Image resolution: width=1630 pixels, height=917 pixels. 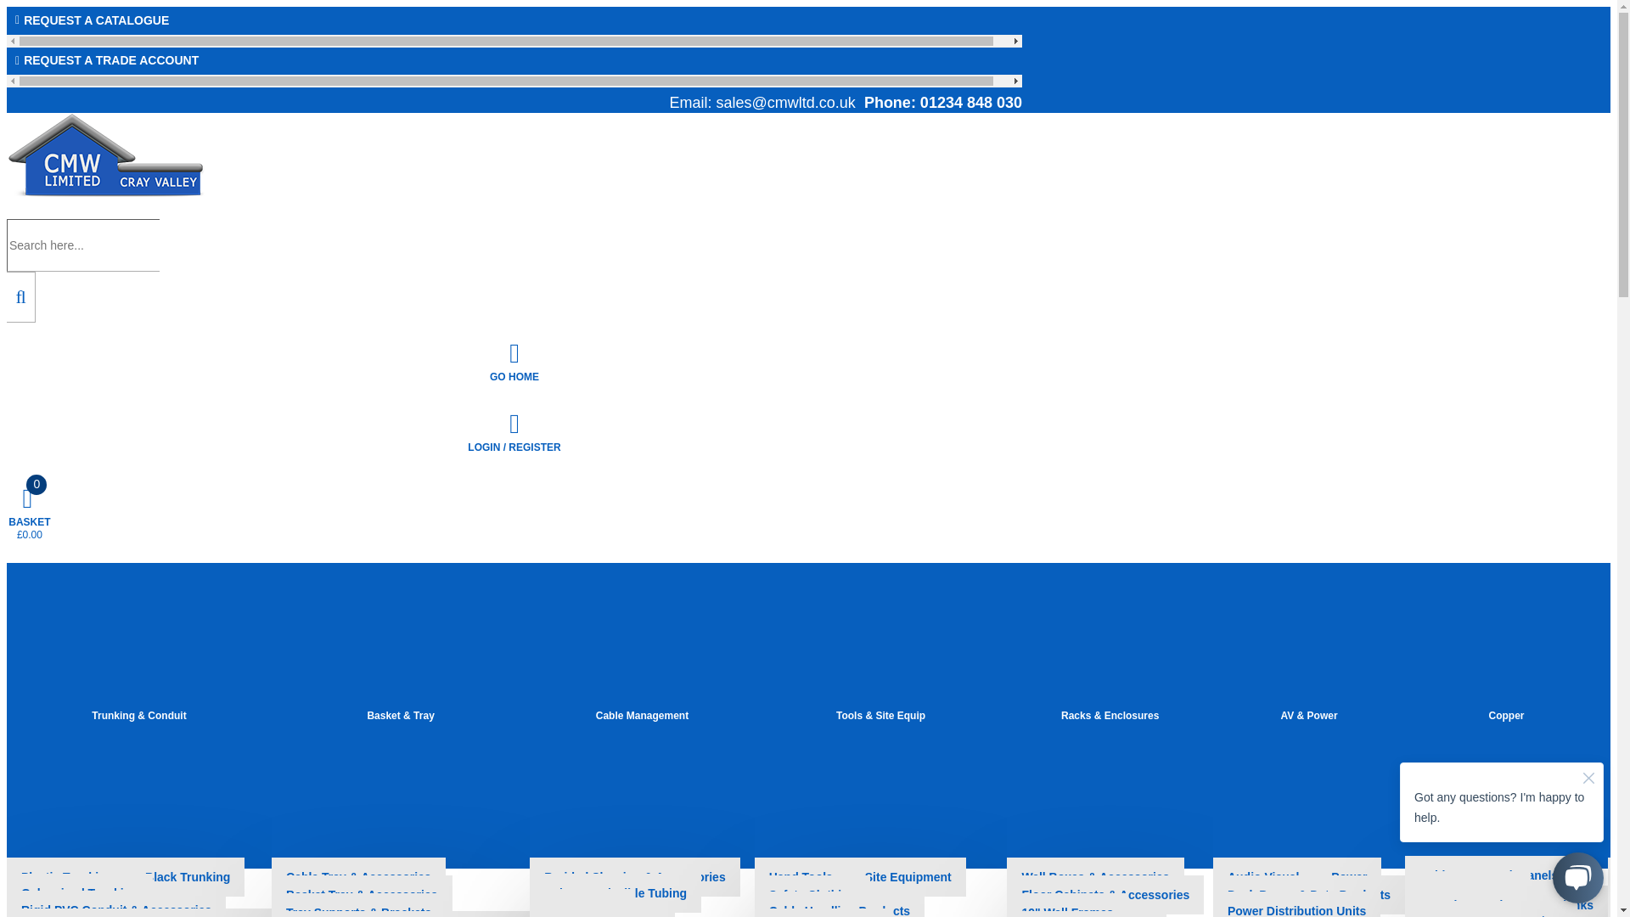 What do you see at coordinates (514, 61) in the screenshot?
I see `REQUEST A TRADE ACCOUNT` at bounding box center [514, 61].